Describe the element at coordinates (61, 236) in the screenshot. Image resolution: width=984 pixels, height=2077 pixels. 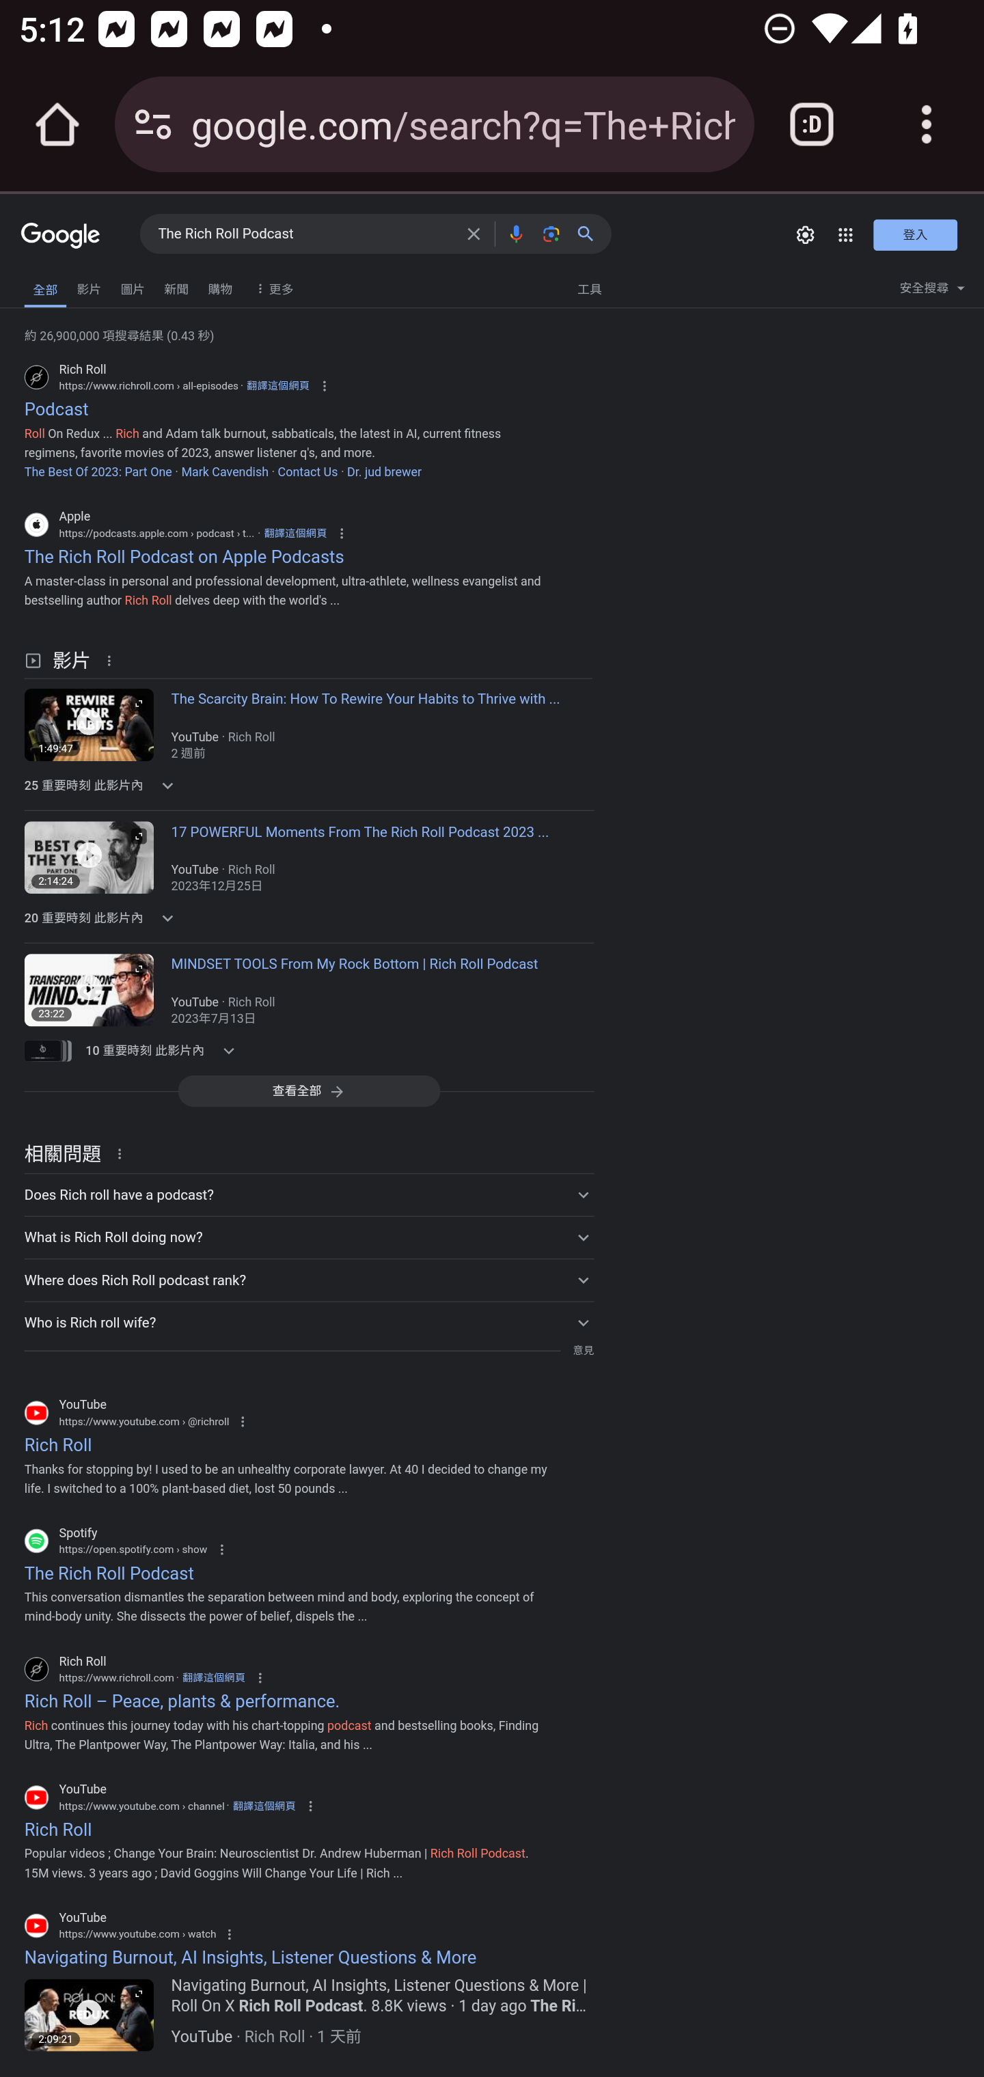
I see `Google` at that location.